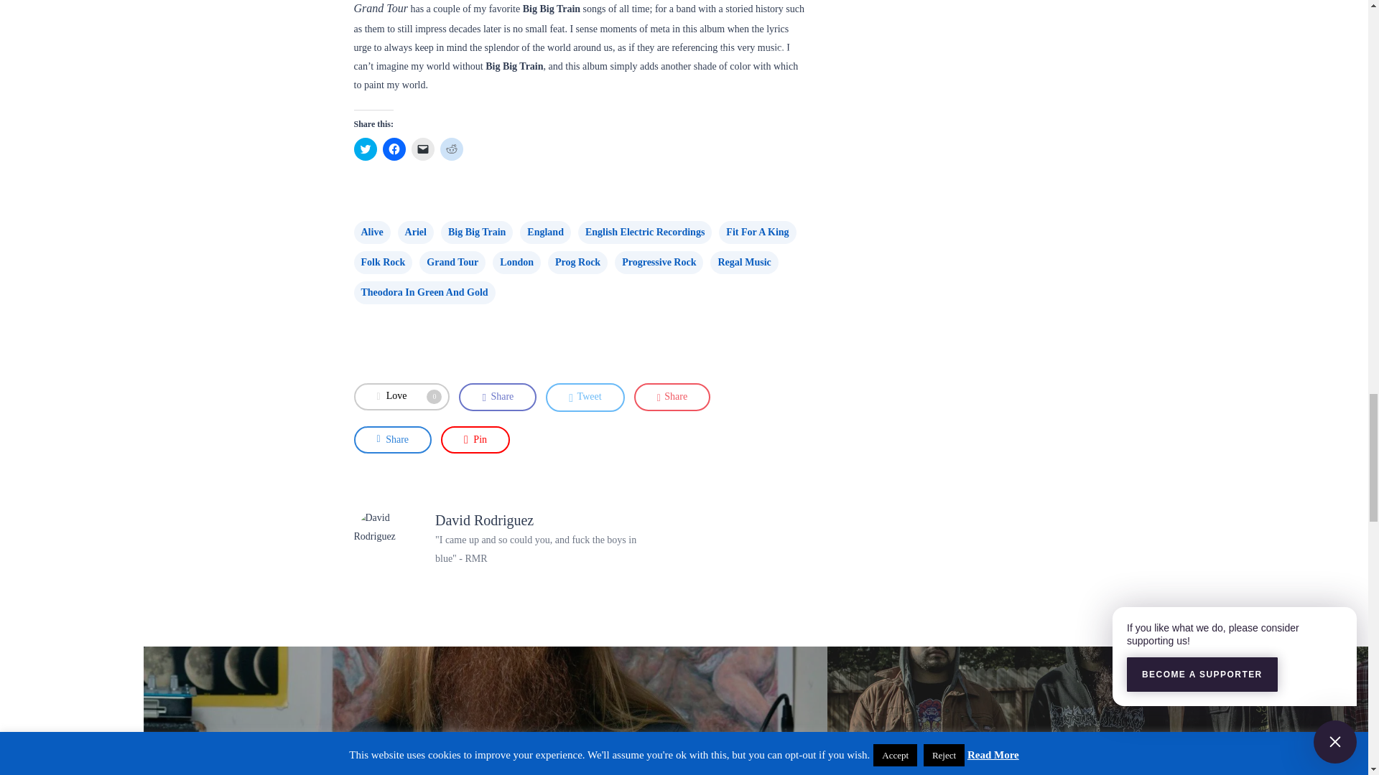 The height and width of the screenshot is (775, 1379). Describe the element at coordinates (757, 232) in the screenshot. I see `Fit For A King` at that location.